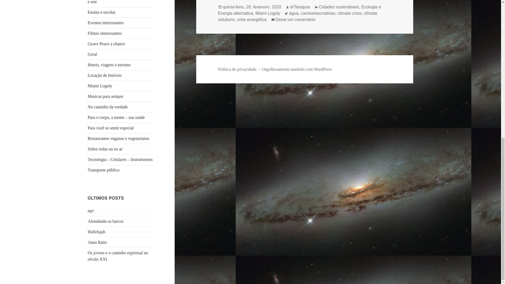 The height and width of the screenshot is (284, 505). I want to click on Filmes interessantes, so click(105, 33).